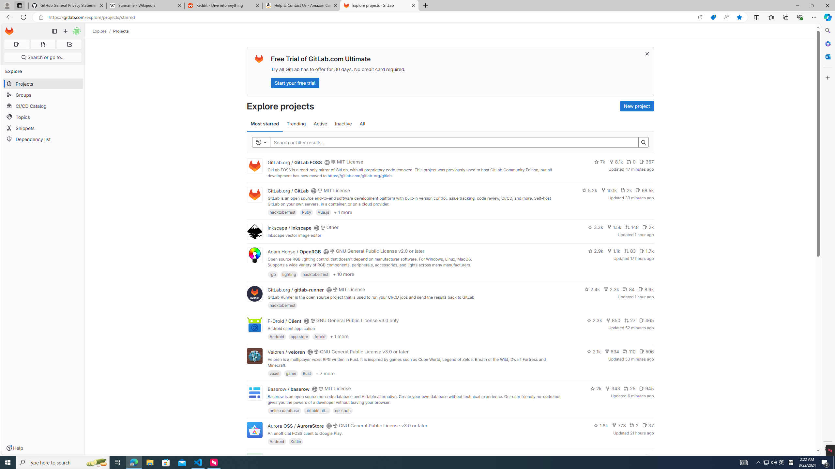  I want to click on hacktoberfest, so click(282, 305).